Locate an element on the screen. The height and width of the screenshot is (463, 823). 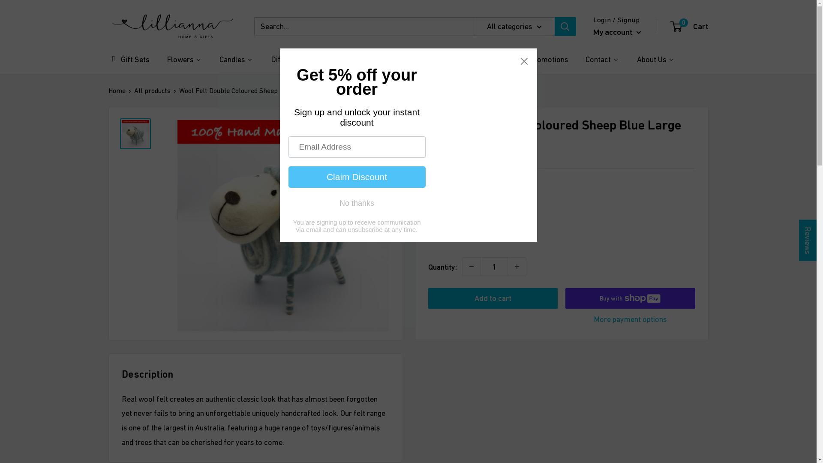
Wool Felt is located at coordinates (484, 59).